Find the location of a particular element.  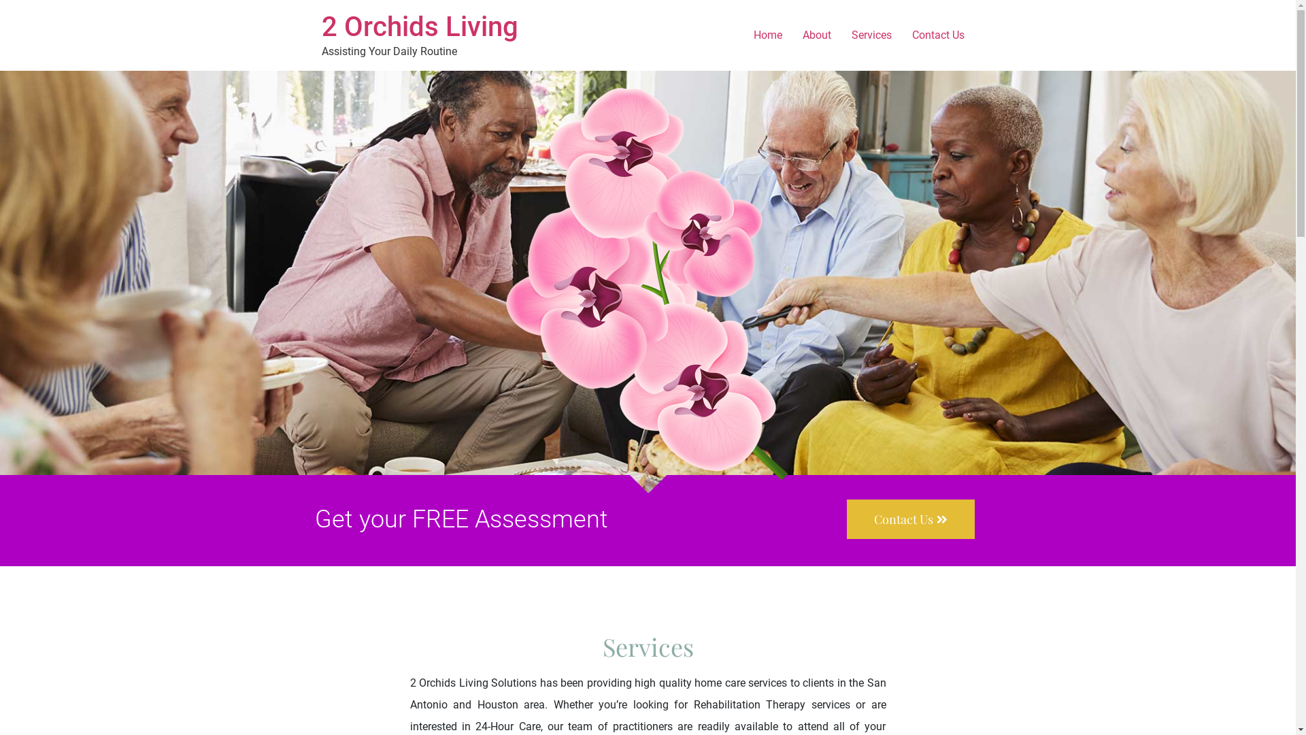

Contact Us is located at coordinates (910, 519).